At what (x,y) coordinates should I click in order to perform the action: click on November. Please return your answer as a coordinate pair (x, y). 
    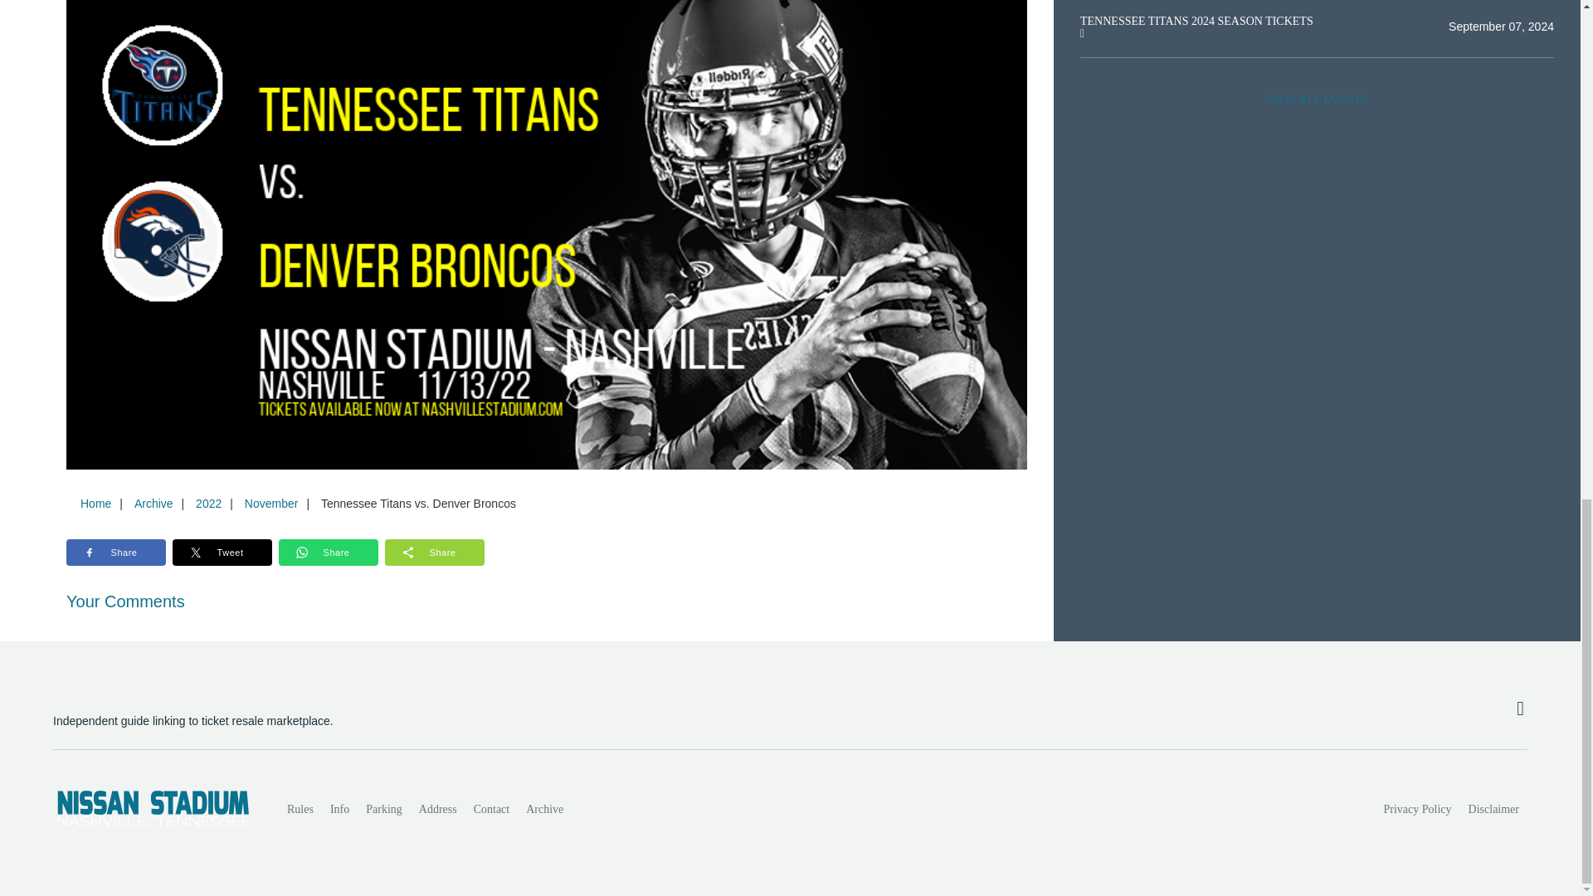
    Looking at the image, I should click on (271, 503).